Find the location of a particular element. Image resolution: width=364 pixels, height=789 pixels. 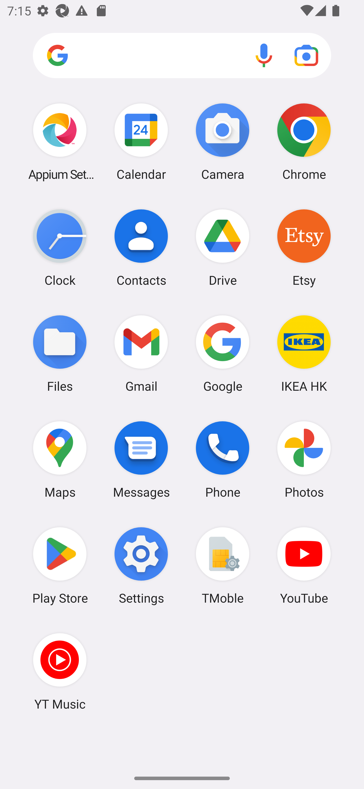

IKEA HK is located at coordinates (304, 353).